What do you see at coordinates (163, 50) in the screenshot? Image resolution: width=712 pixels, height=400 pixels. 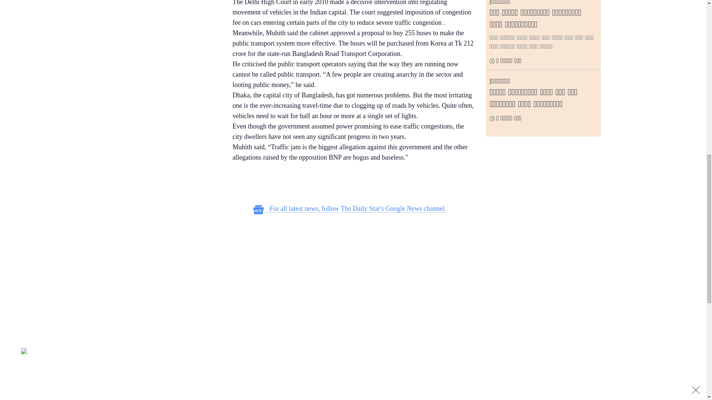 I see `3rd party ad content` at bounding box center [163, 50].